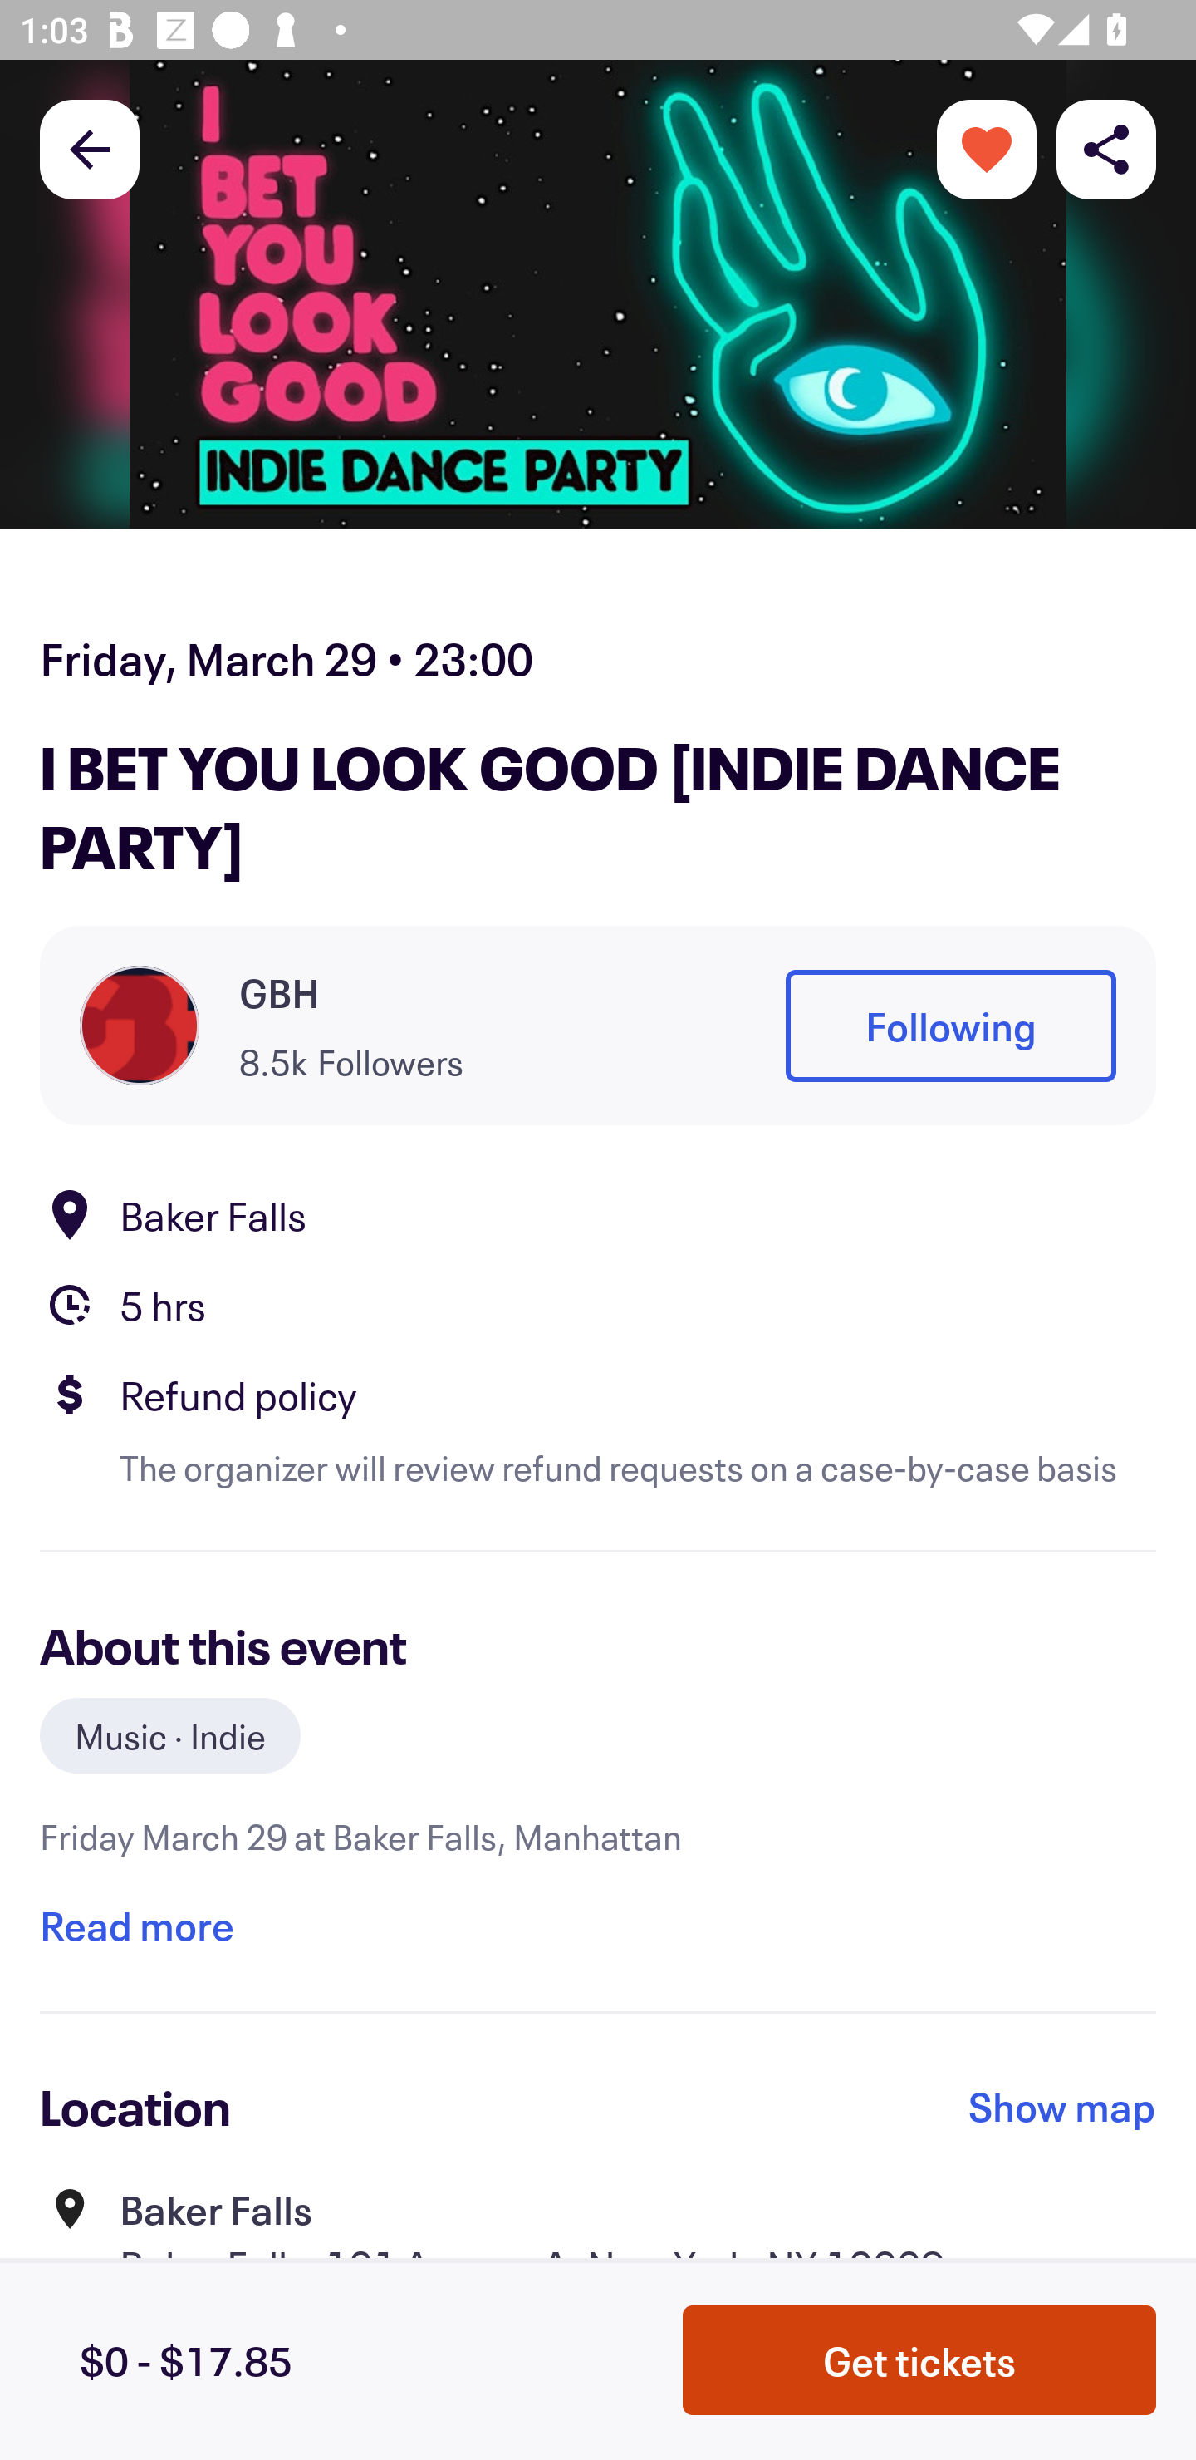 This screenshot has width=1196, height=2460. What do you see at coordinates (136, 1925) in the screenshot?
I see `Read more` at bounding box center [136, 1925].